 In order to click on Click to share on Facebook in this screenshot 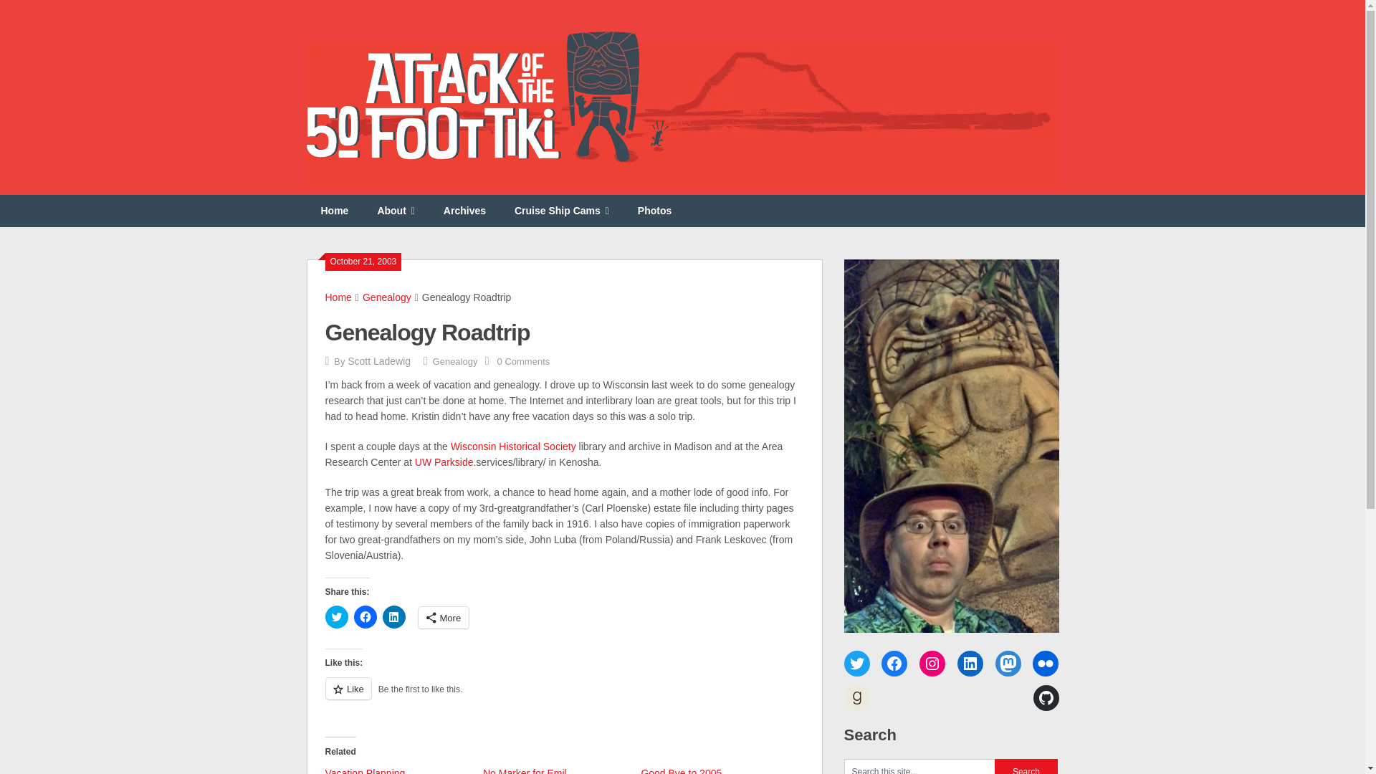, I will do `click(365, 616)`.